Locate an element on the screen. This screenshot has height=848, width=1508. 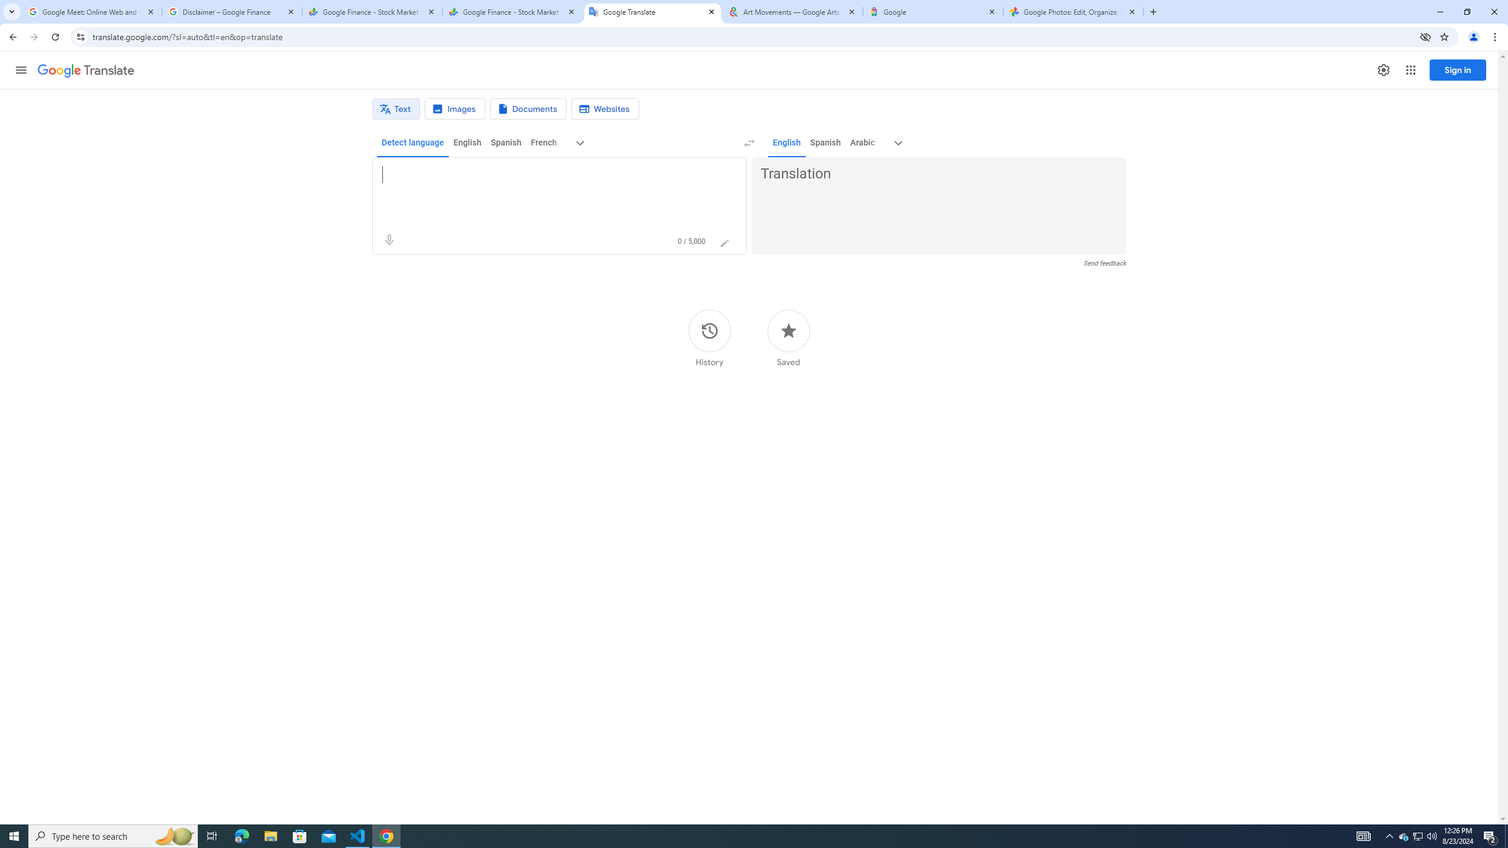
History is located at coordinates (709, 338).